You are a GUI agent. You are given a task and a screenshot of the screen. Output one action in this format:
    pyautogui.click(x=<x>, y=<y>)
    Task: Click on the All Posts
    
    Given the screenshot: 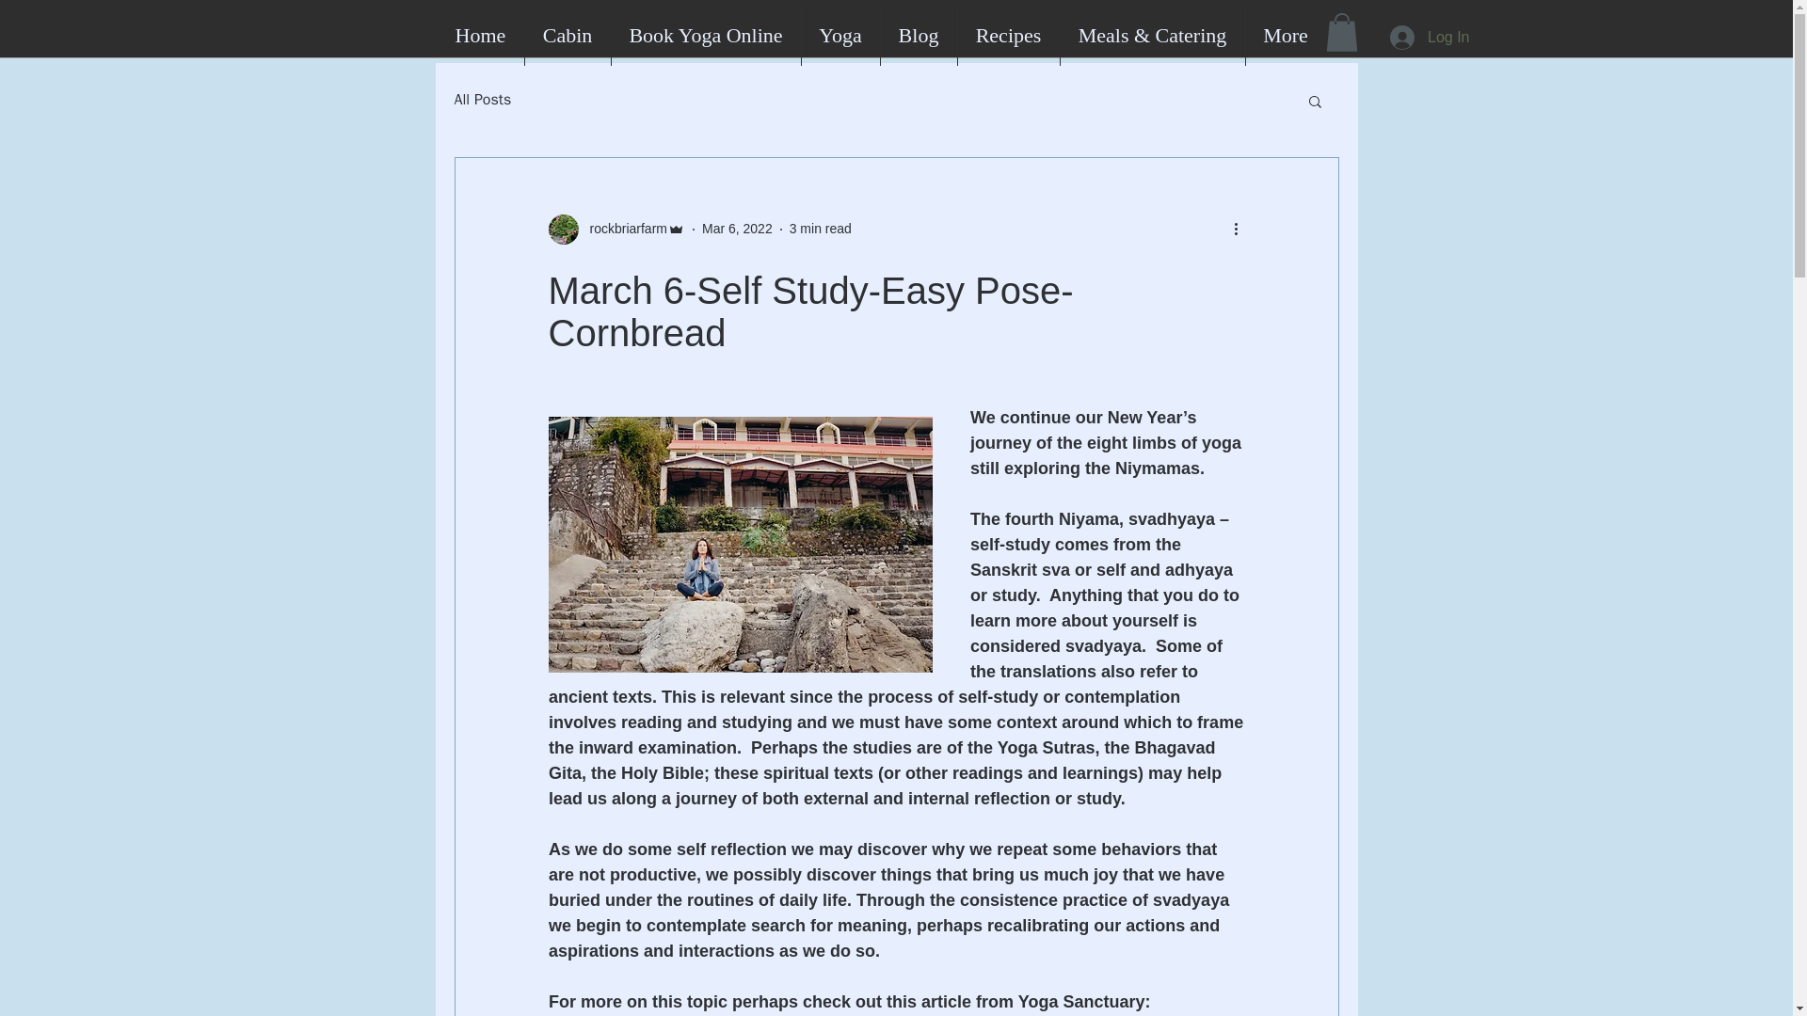 What is the action you would take?
    pyautogui.click(x=482, y=100)
    